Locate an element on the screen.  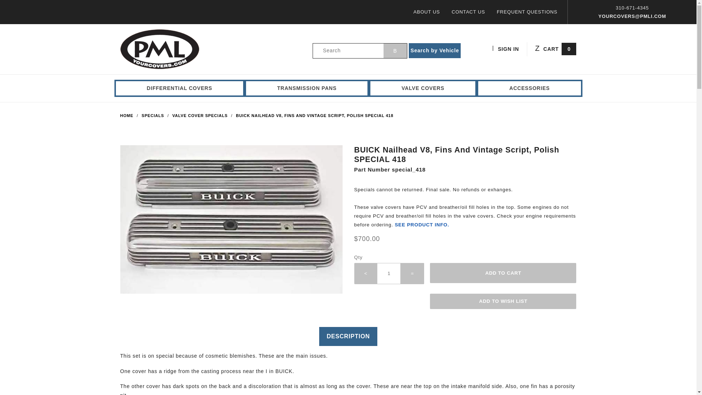
Add To Cart is located at coordinates (503, 273).